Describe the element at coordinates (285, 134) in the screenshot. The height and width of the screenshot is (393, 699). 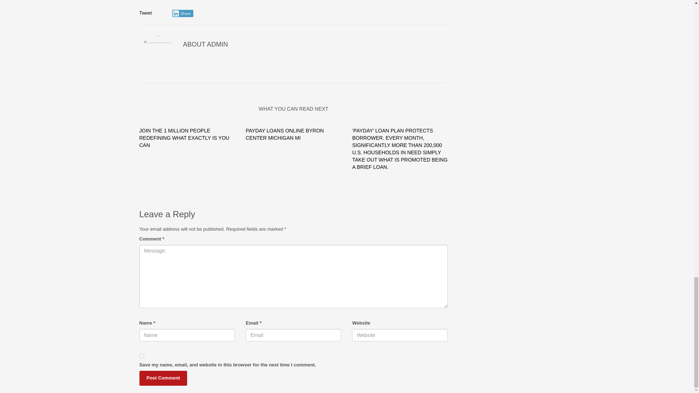
I see `PAYDAY LOANS ONLINE BYRON CENTER MICHIGAN MI` at that location.